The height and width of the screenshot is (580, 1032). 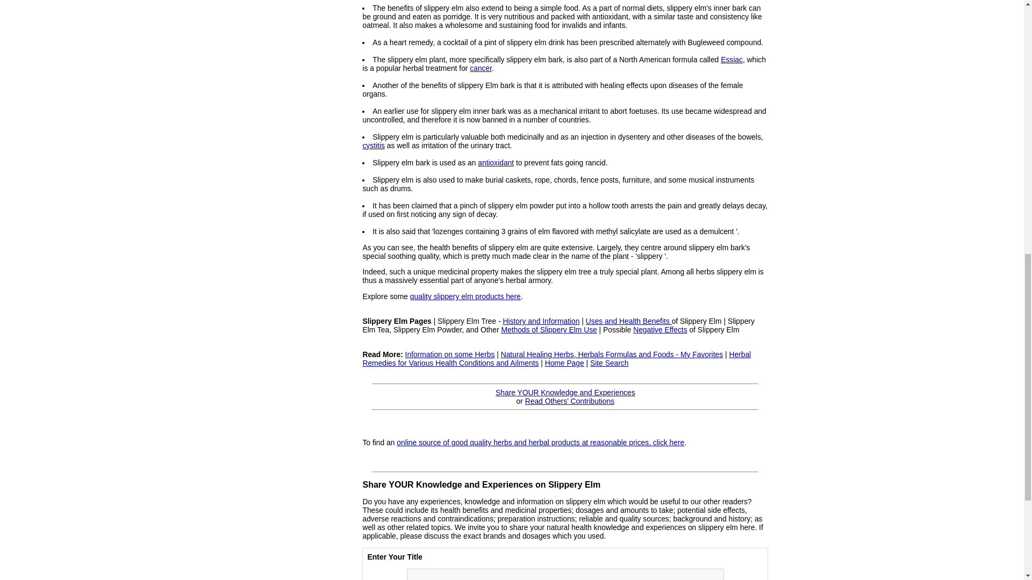 What do you see at coordinates (450, 354) in the screenshot?
I see `Information on some Herbs` at bounding box center [450, 354].